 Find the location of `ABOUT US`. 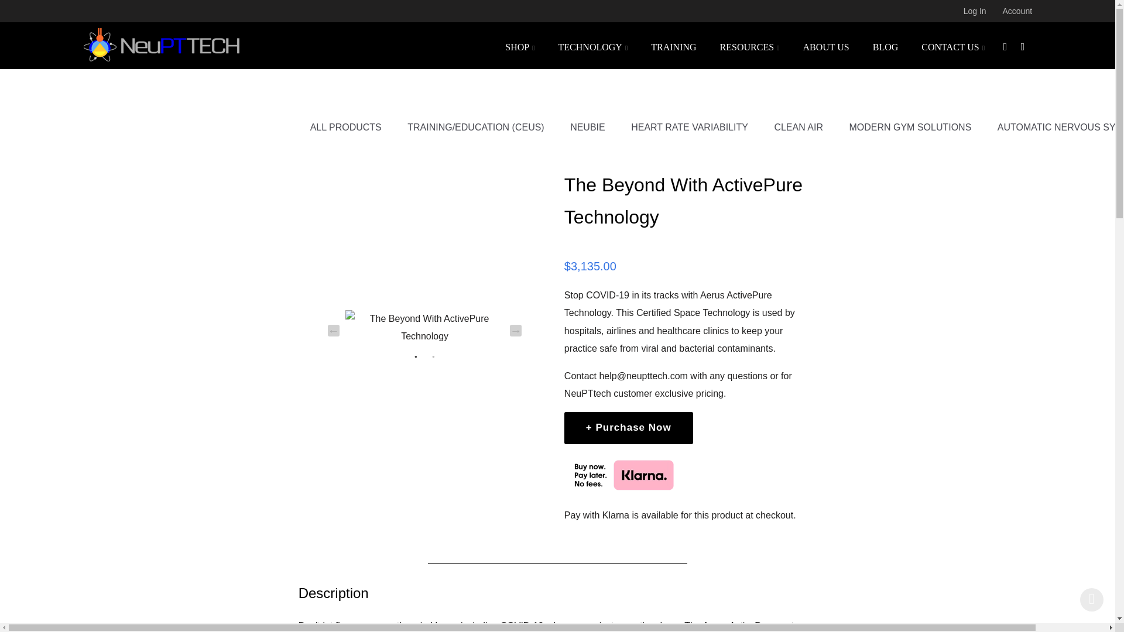

ABOUT US is located at coordinates (825, 44).